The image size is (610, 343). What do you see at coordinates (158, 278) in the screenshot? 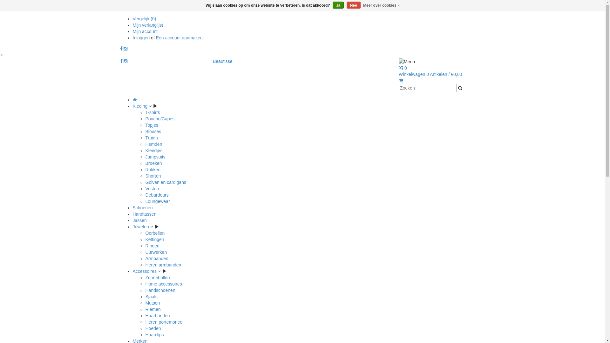
I see `Zonnebrillen` at bounding box center [158, 278].